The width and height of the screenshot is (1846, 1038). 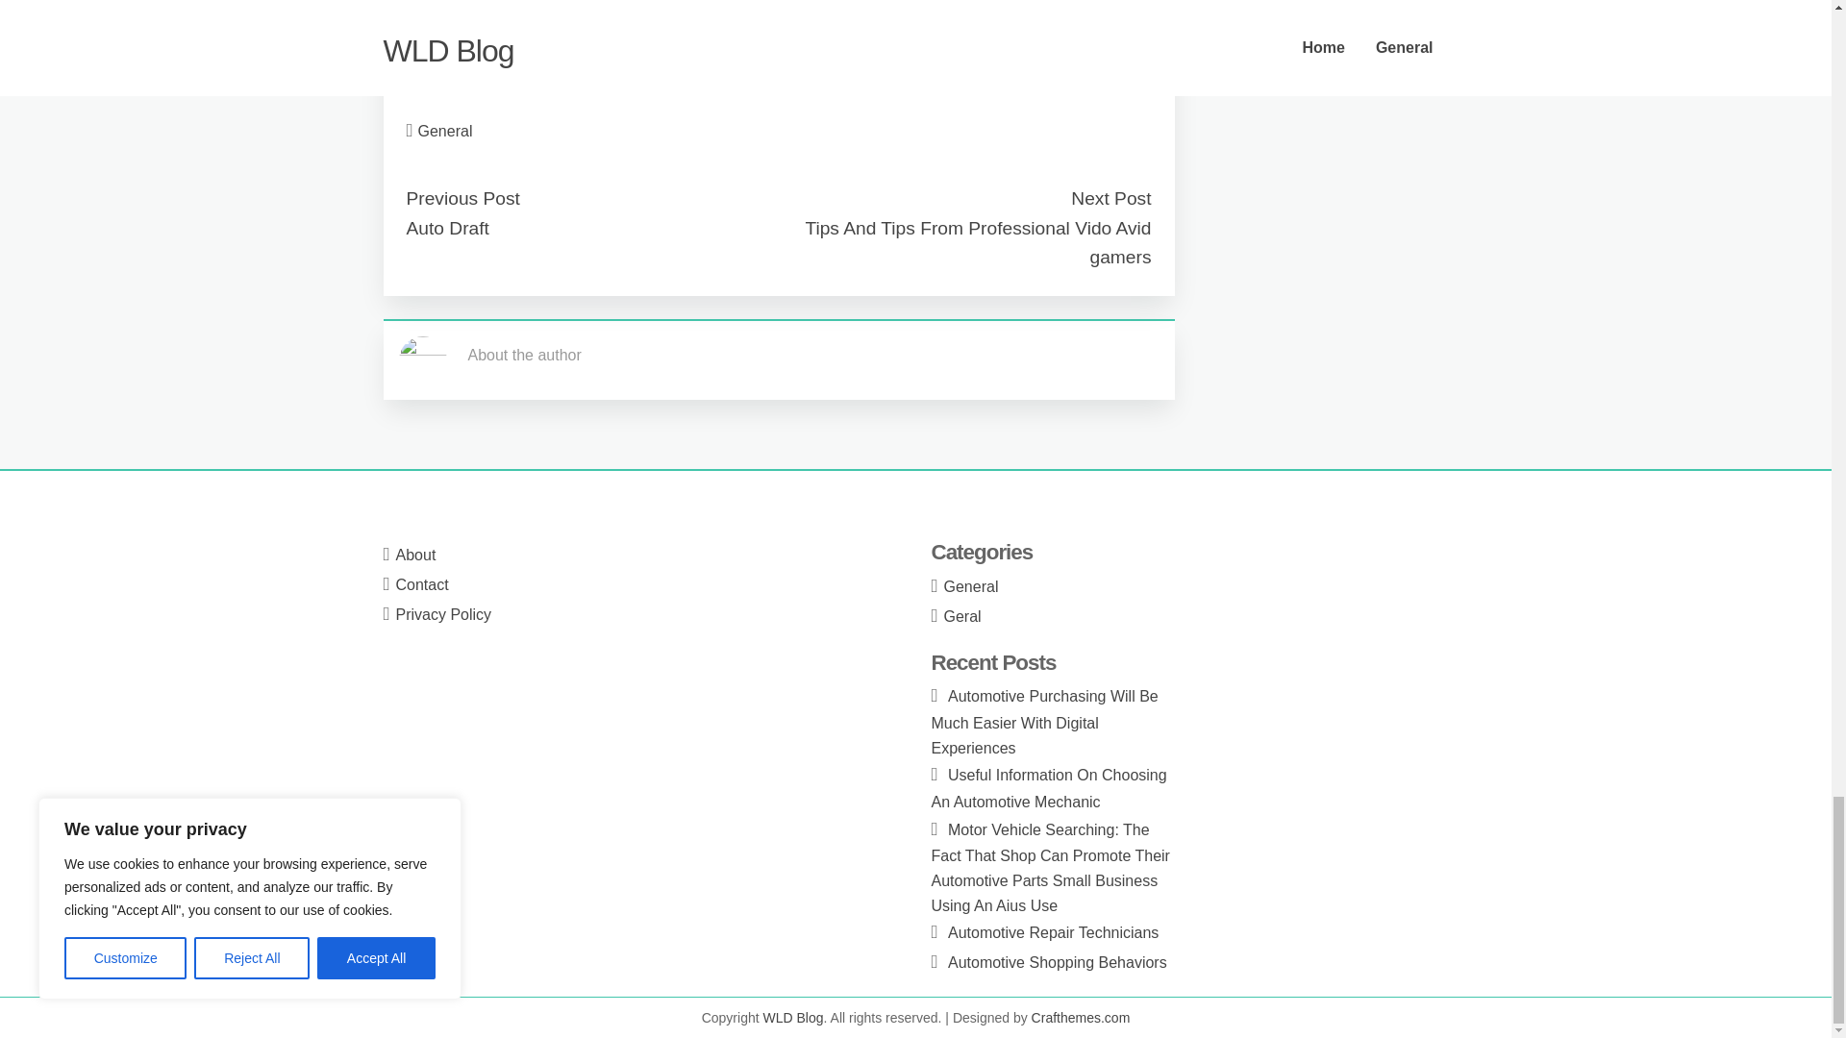 What do you see at coordinates (977, 242) in the screenshot?
I see `Tips And Tips From Professional Vido Avid gamers` at bounding box center [977, 242].